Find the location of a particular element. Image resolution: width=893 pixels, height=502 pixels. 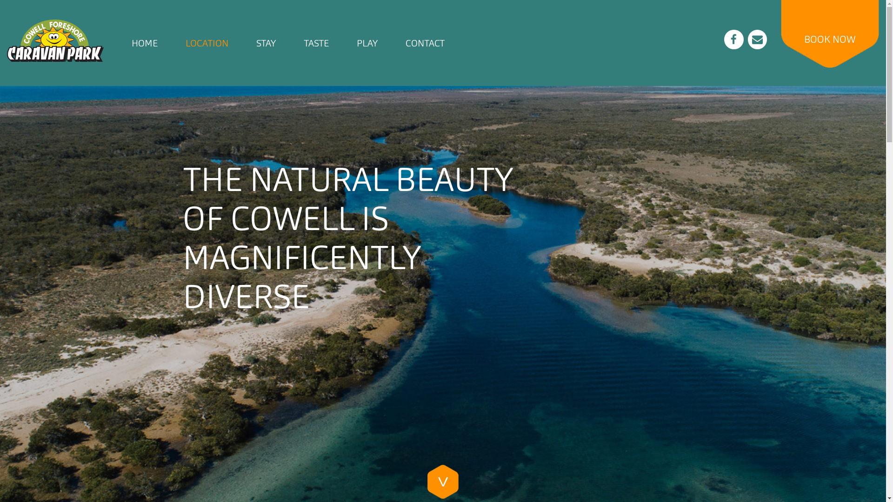

LOCATION is located at coordinates (207, 43).